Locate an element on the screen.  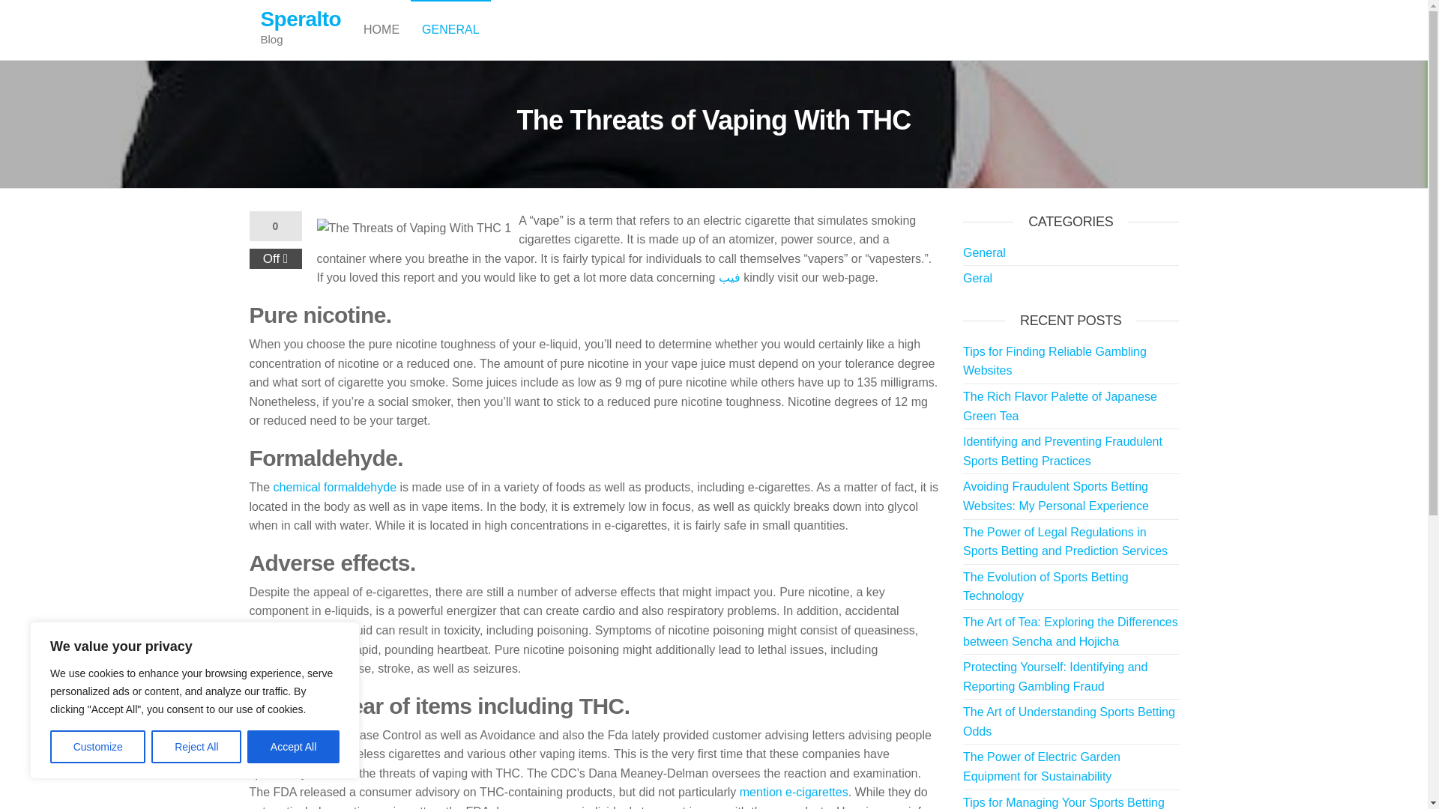
Home is located at coordinates (381, 30).